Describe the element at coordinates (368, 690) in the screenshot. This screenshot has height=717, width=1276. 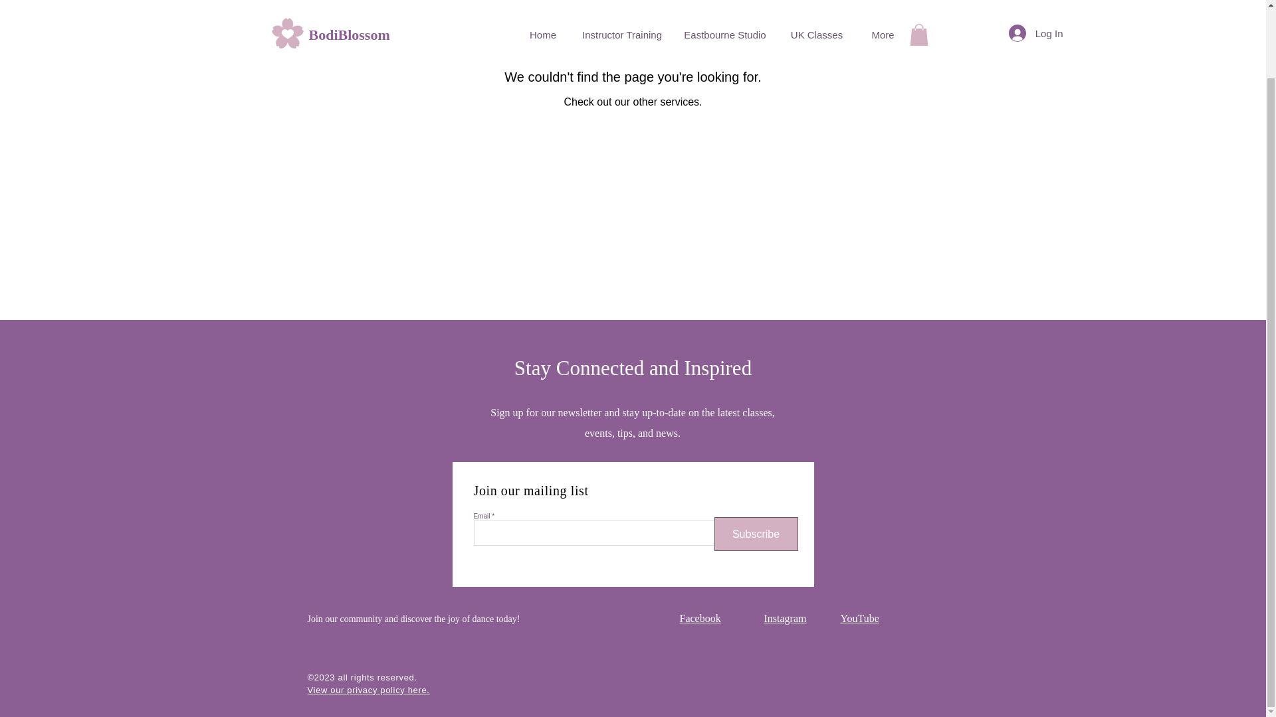
I see `View our privacy policy here.` at that location.